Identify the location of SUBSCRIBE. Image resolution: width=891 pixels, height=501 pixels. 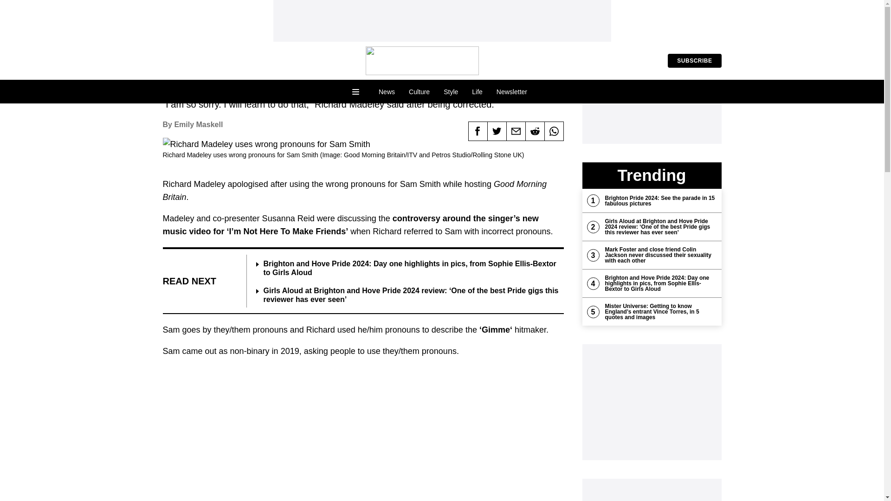
(694, 61).